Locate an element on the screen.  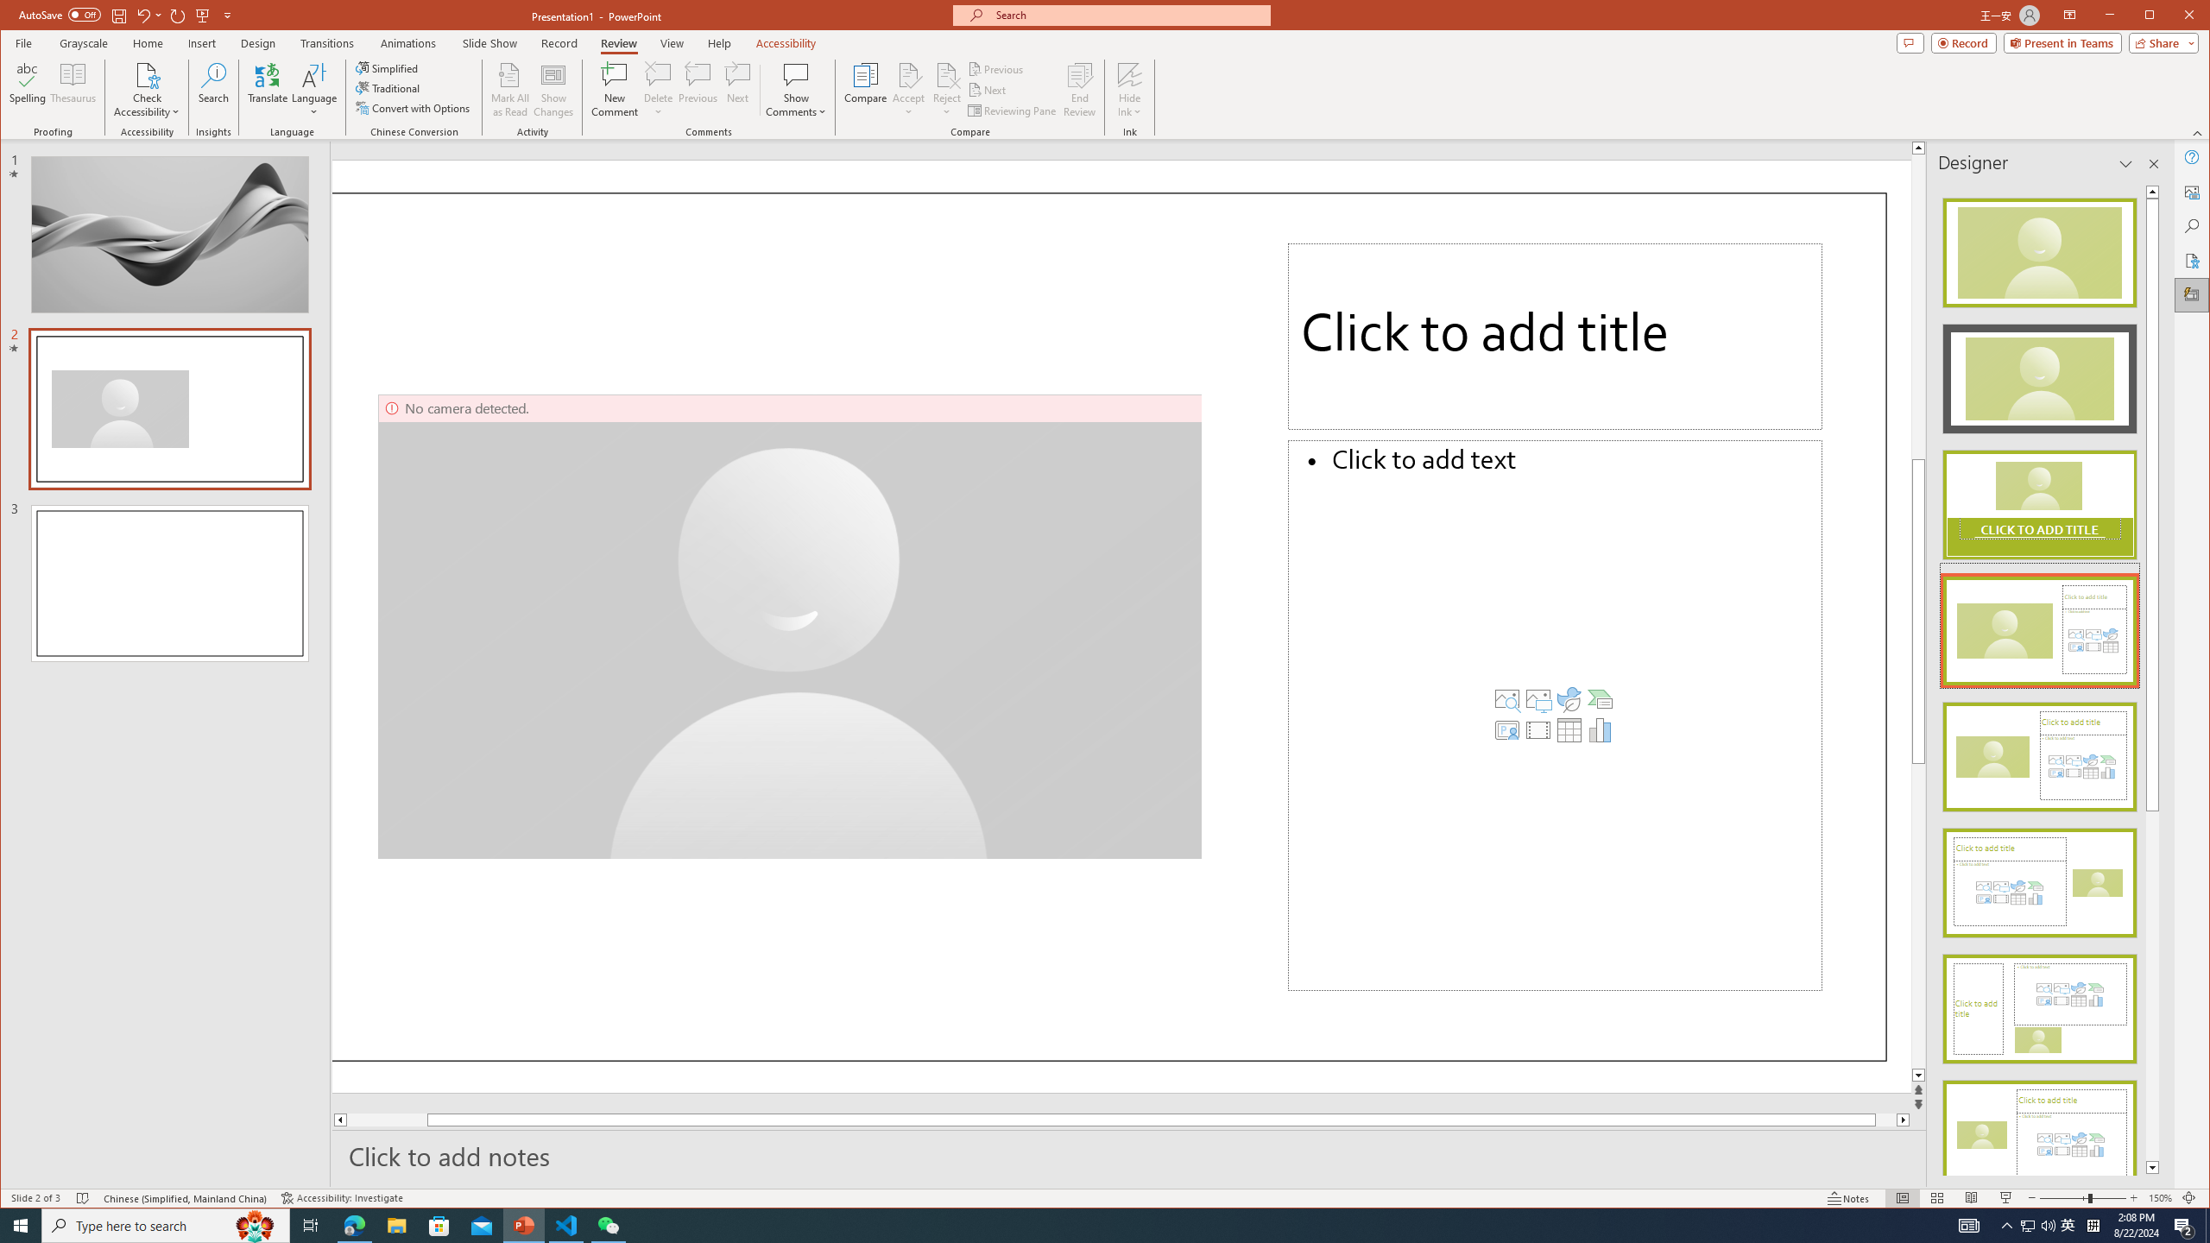
Thesaurus... is located at coordinates (74, 90).